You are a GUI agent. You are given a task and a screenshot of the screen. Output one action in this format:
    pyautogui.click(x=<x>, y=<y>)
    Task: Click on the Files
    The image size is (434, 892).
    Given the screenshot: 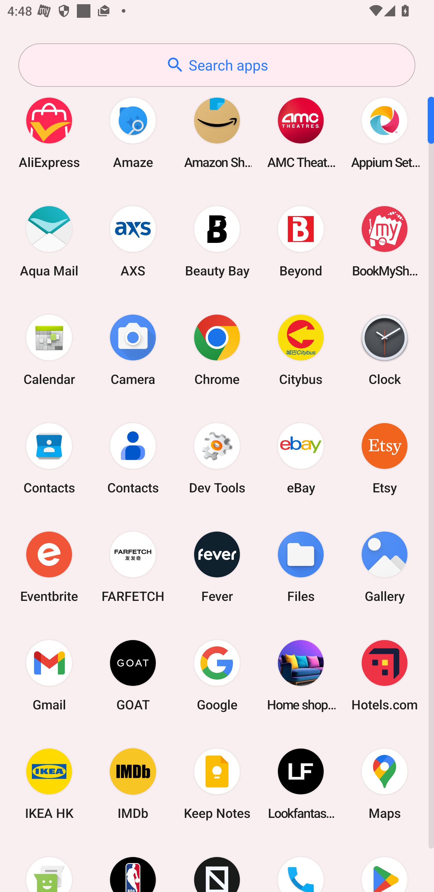 What is the action you would take?
    pyautogui.click(x=301, y=567)
    